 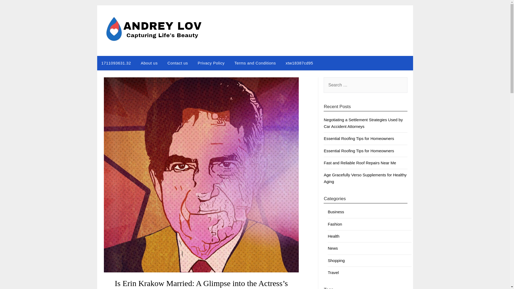 What do you see at coordinates (333, 272) in the screenshot?
I see `Travel` at bounding box center [333, 272].